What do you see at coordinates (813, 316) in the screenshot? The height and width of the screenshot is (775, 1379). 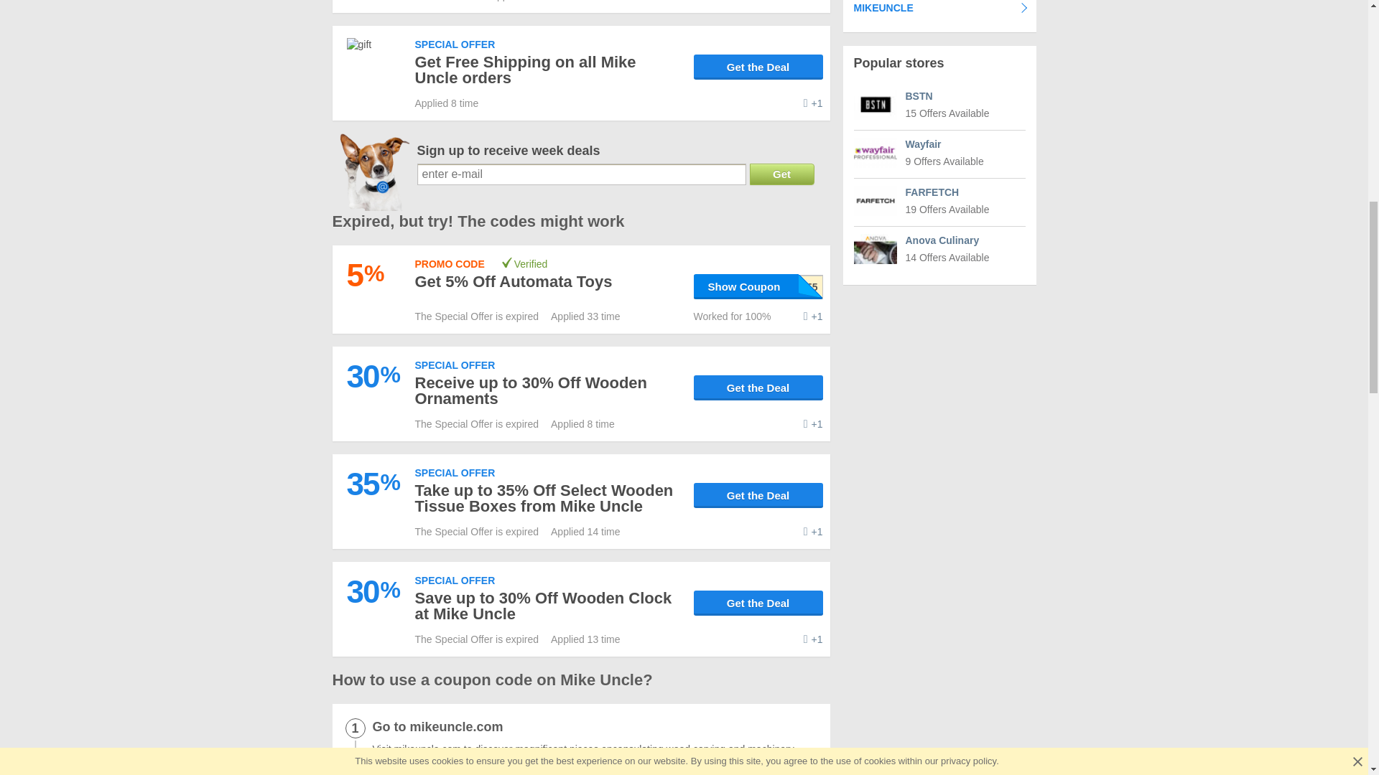 I see `Leave your comment ` at bounding box center [813, 316].